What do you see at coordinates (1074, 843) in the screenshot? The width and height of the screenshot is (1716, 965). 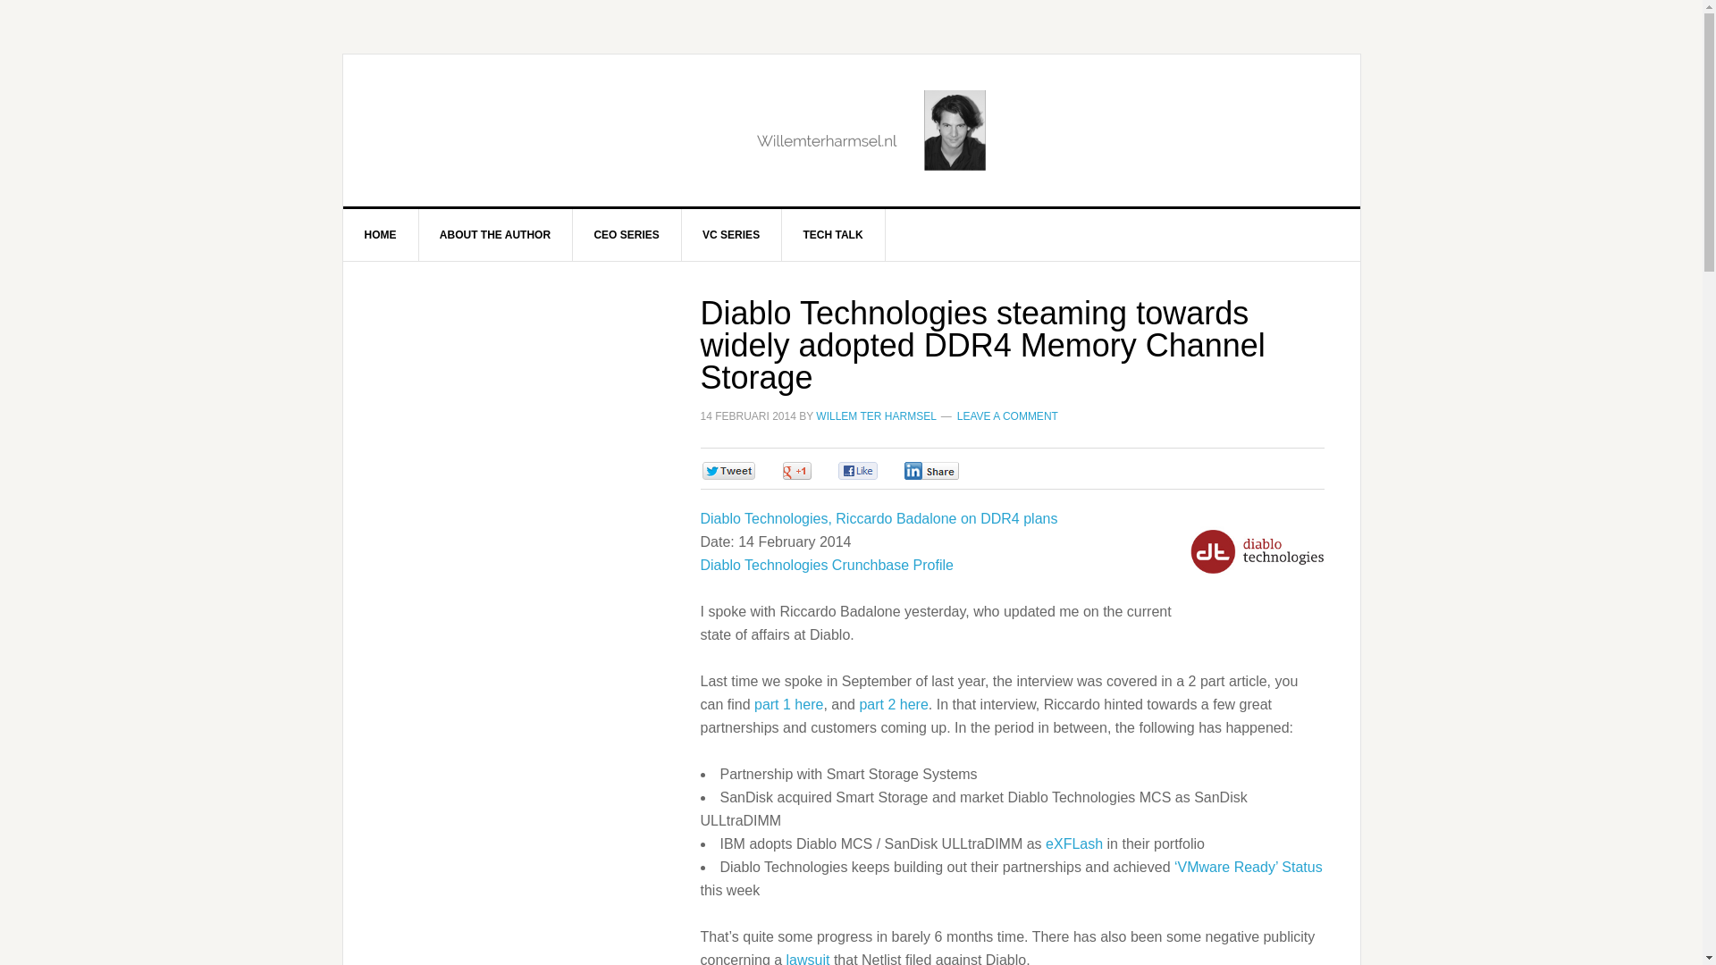 I see `eXFLash` at bounding box center [1074, 843].